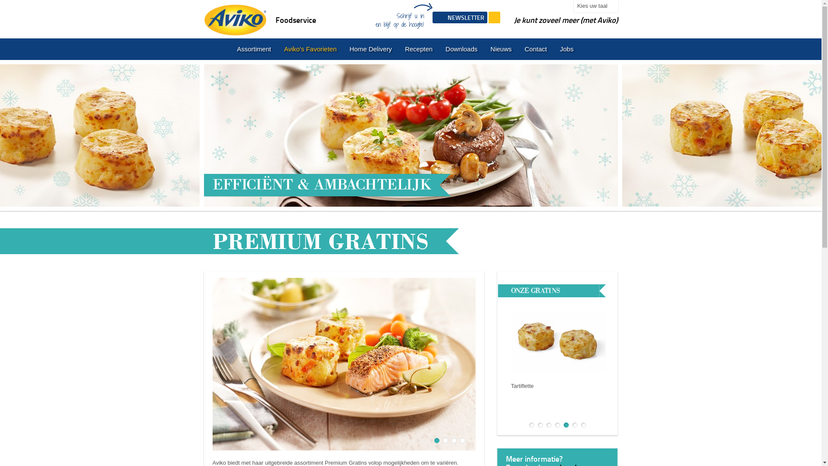 Image resolution: width=828 pixels, height=466 pixels. I want to click on NEWSLETTER, so click(460, 17).